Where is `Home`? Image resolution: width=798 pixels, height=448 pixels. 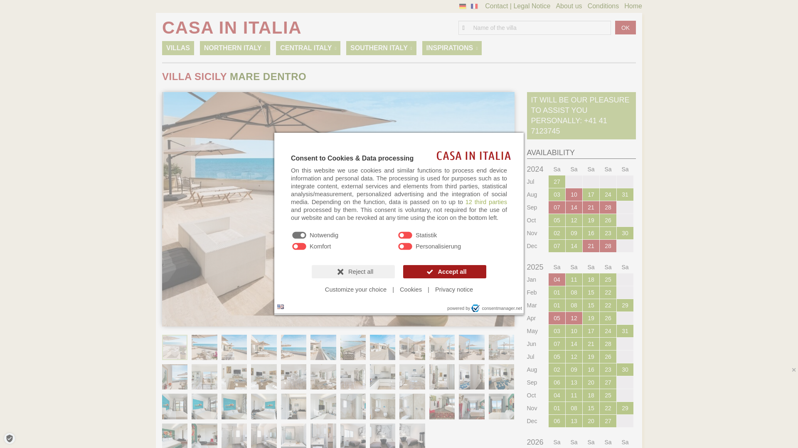 Home is located at coordinates (633, 6).